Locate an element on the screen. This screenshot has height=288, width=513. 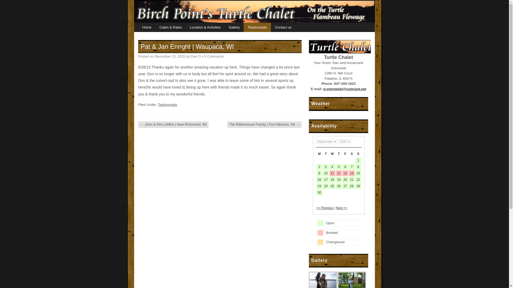
Contact us is located at coordinates (283, 27).